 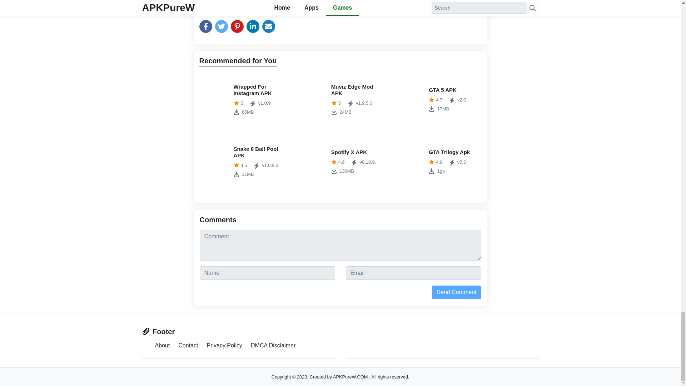 What do you see at coordinates (456, 292) in the screenshot?
I see `Privacy Policy` at bounding box center [456, 292].